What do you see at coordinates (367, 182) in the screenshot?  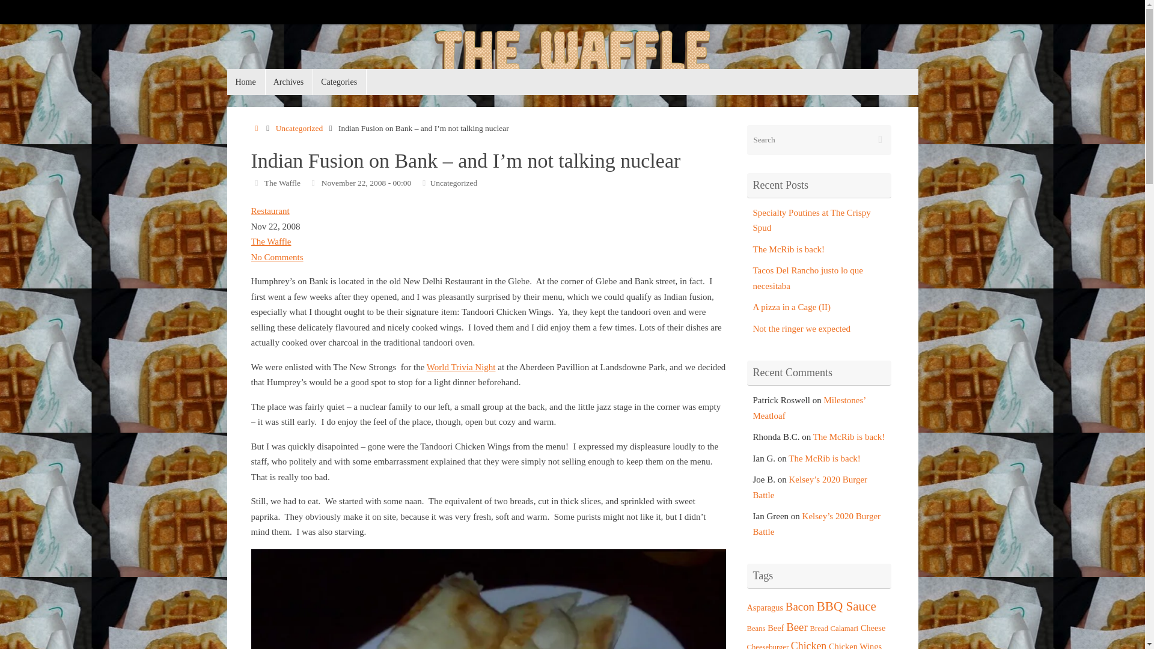 I see `November 22, 2008 - 00:00` at bounding box center [367, 182].